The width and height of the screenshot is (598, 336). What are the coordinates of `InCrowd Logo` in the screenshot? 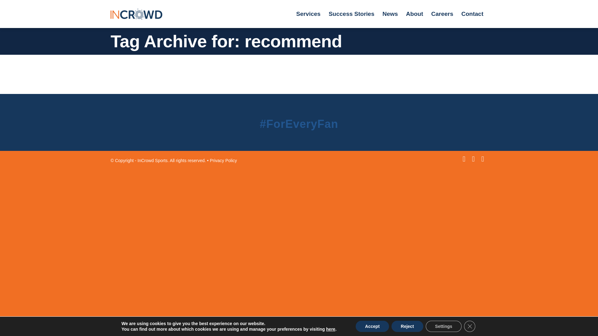 It's located at (136, 10).